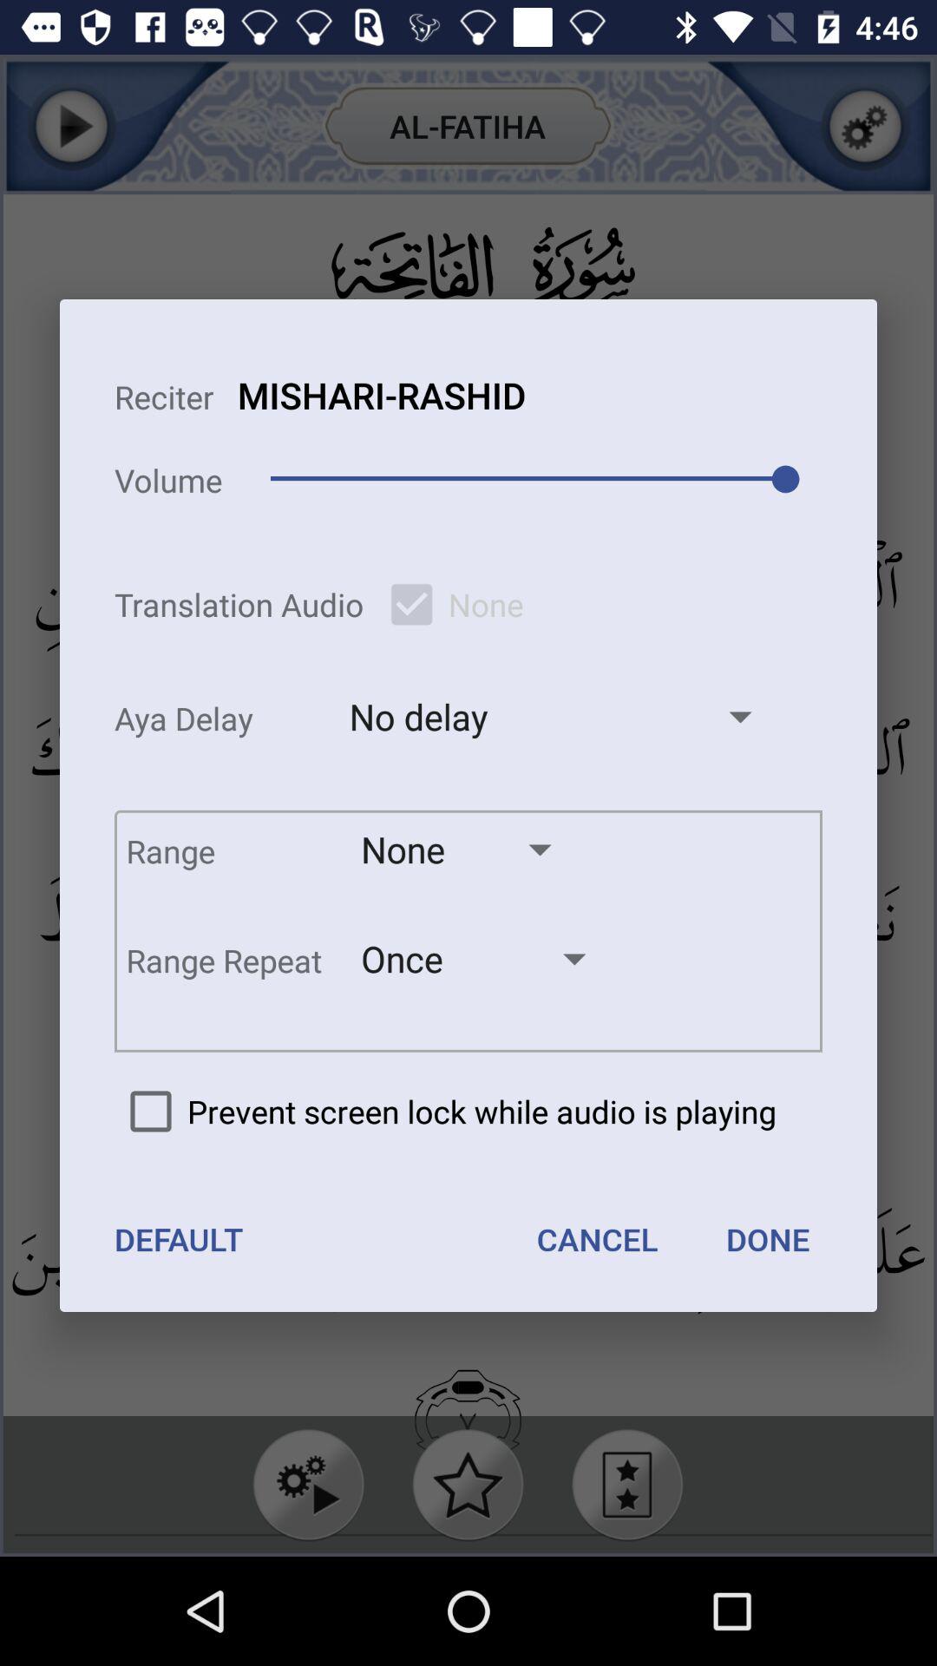  I want to click on flip until the prevent screen lock item, so click(445, 1111).